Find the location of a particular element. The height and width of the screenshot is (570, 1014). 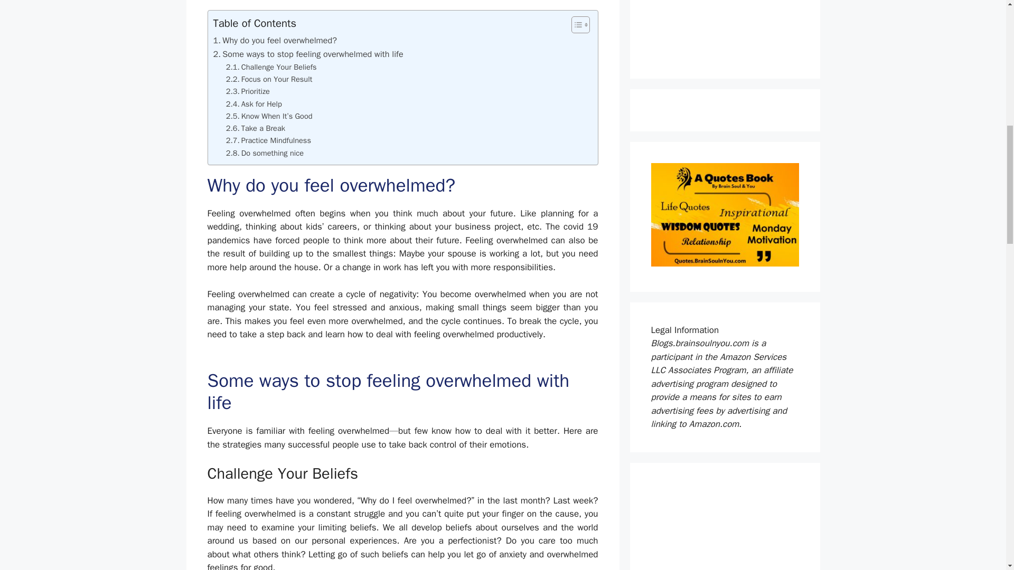

Some ways to stop feeling overwhelmed with life is located at coordinates (308, 54).